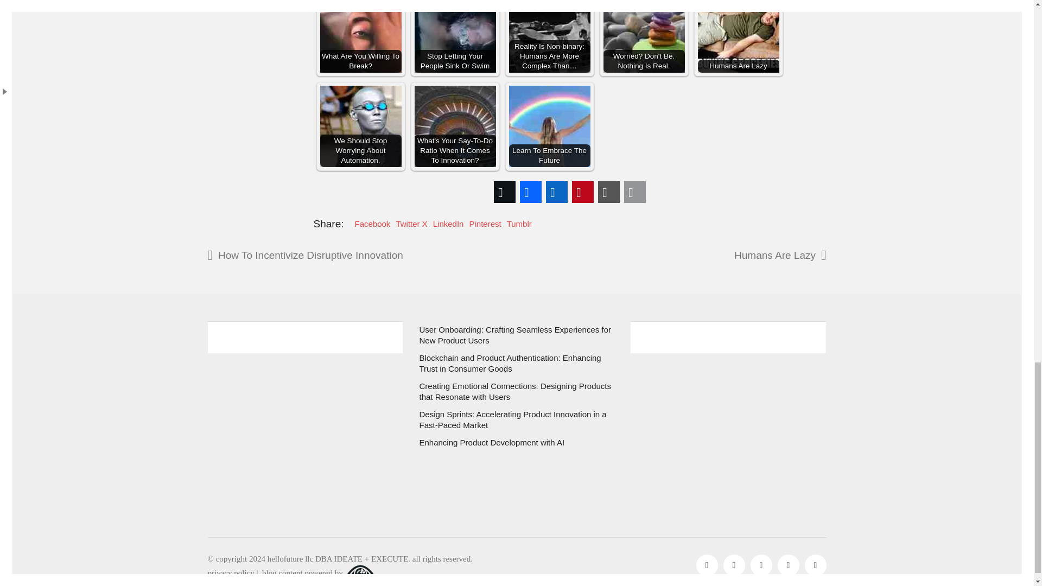 This screenshot has width=1042, height=586. What do you see at coordinates (360, 36) in the screenshot?
I see `What Are You Willing To Break?` at bounding box center [360, 36].